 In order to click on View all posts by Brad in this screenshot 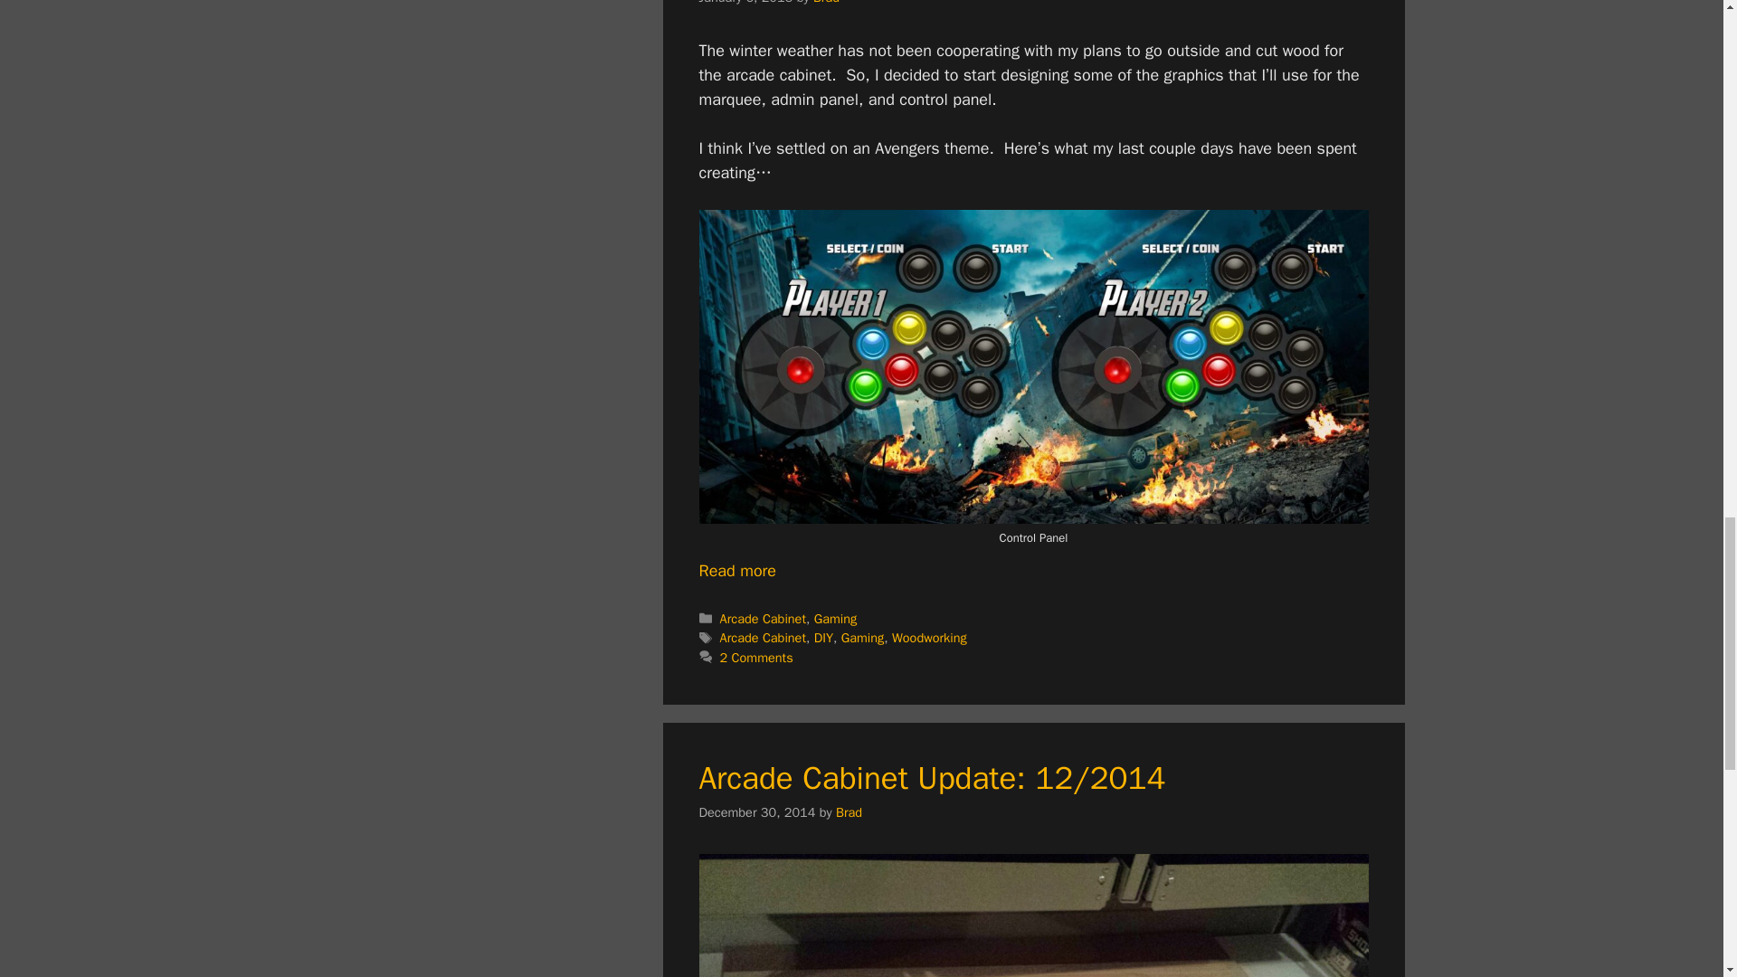, I will do `click(849, 812)`.